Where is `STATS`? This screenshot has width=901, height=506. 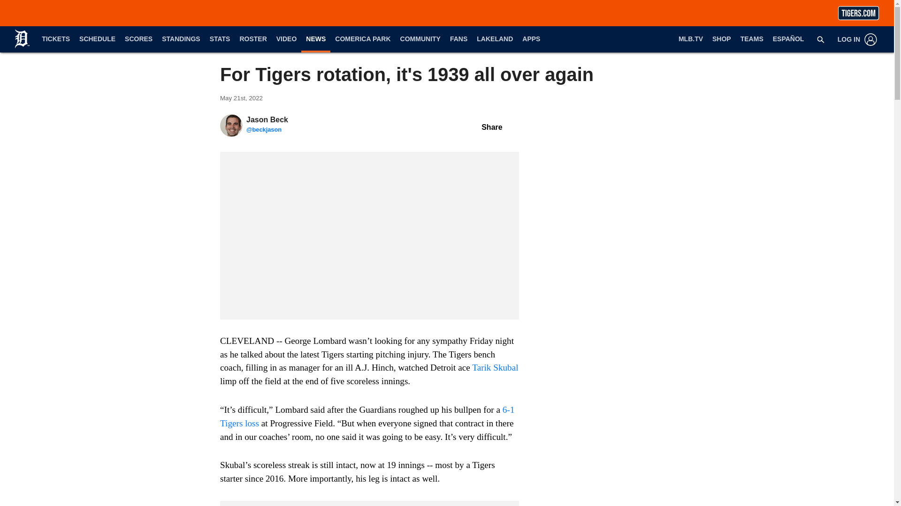
STATS is located at coordinates (220, 39).